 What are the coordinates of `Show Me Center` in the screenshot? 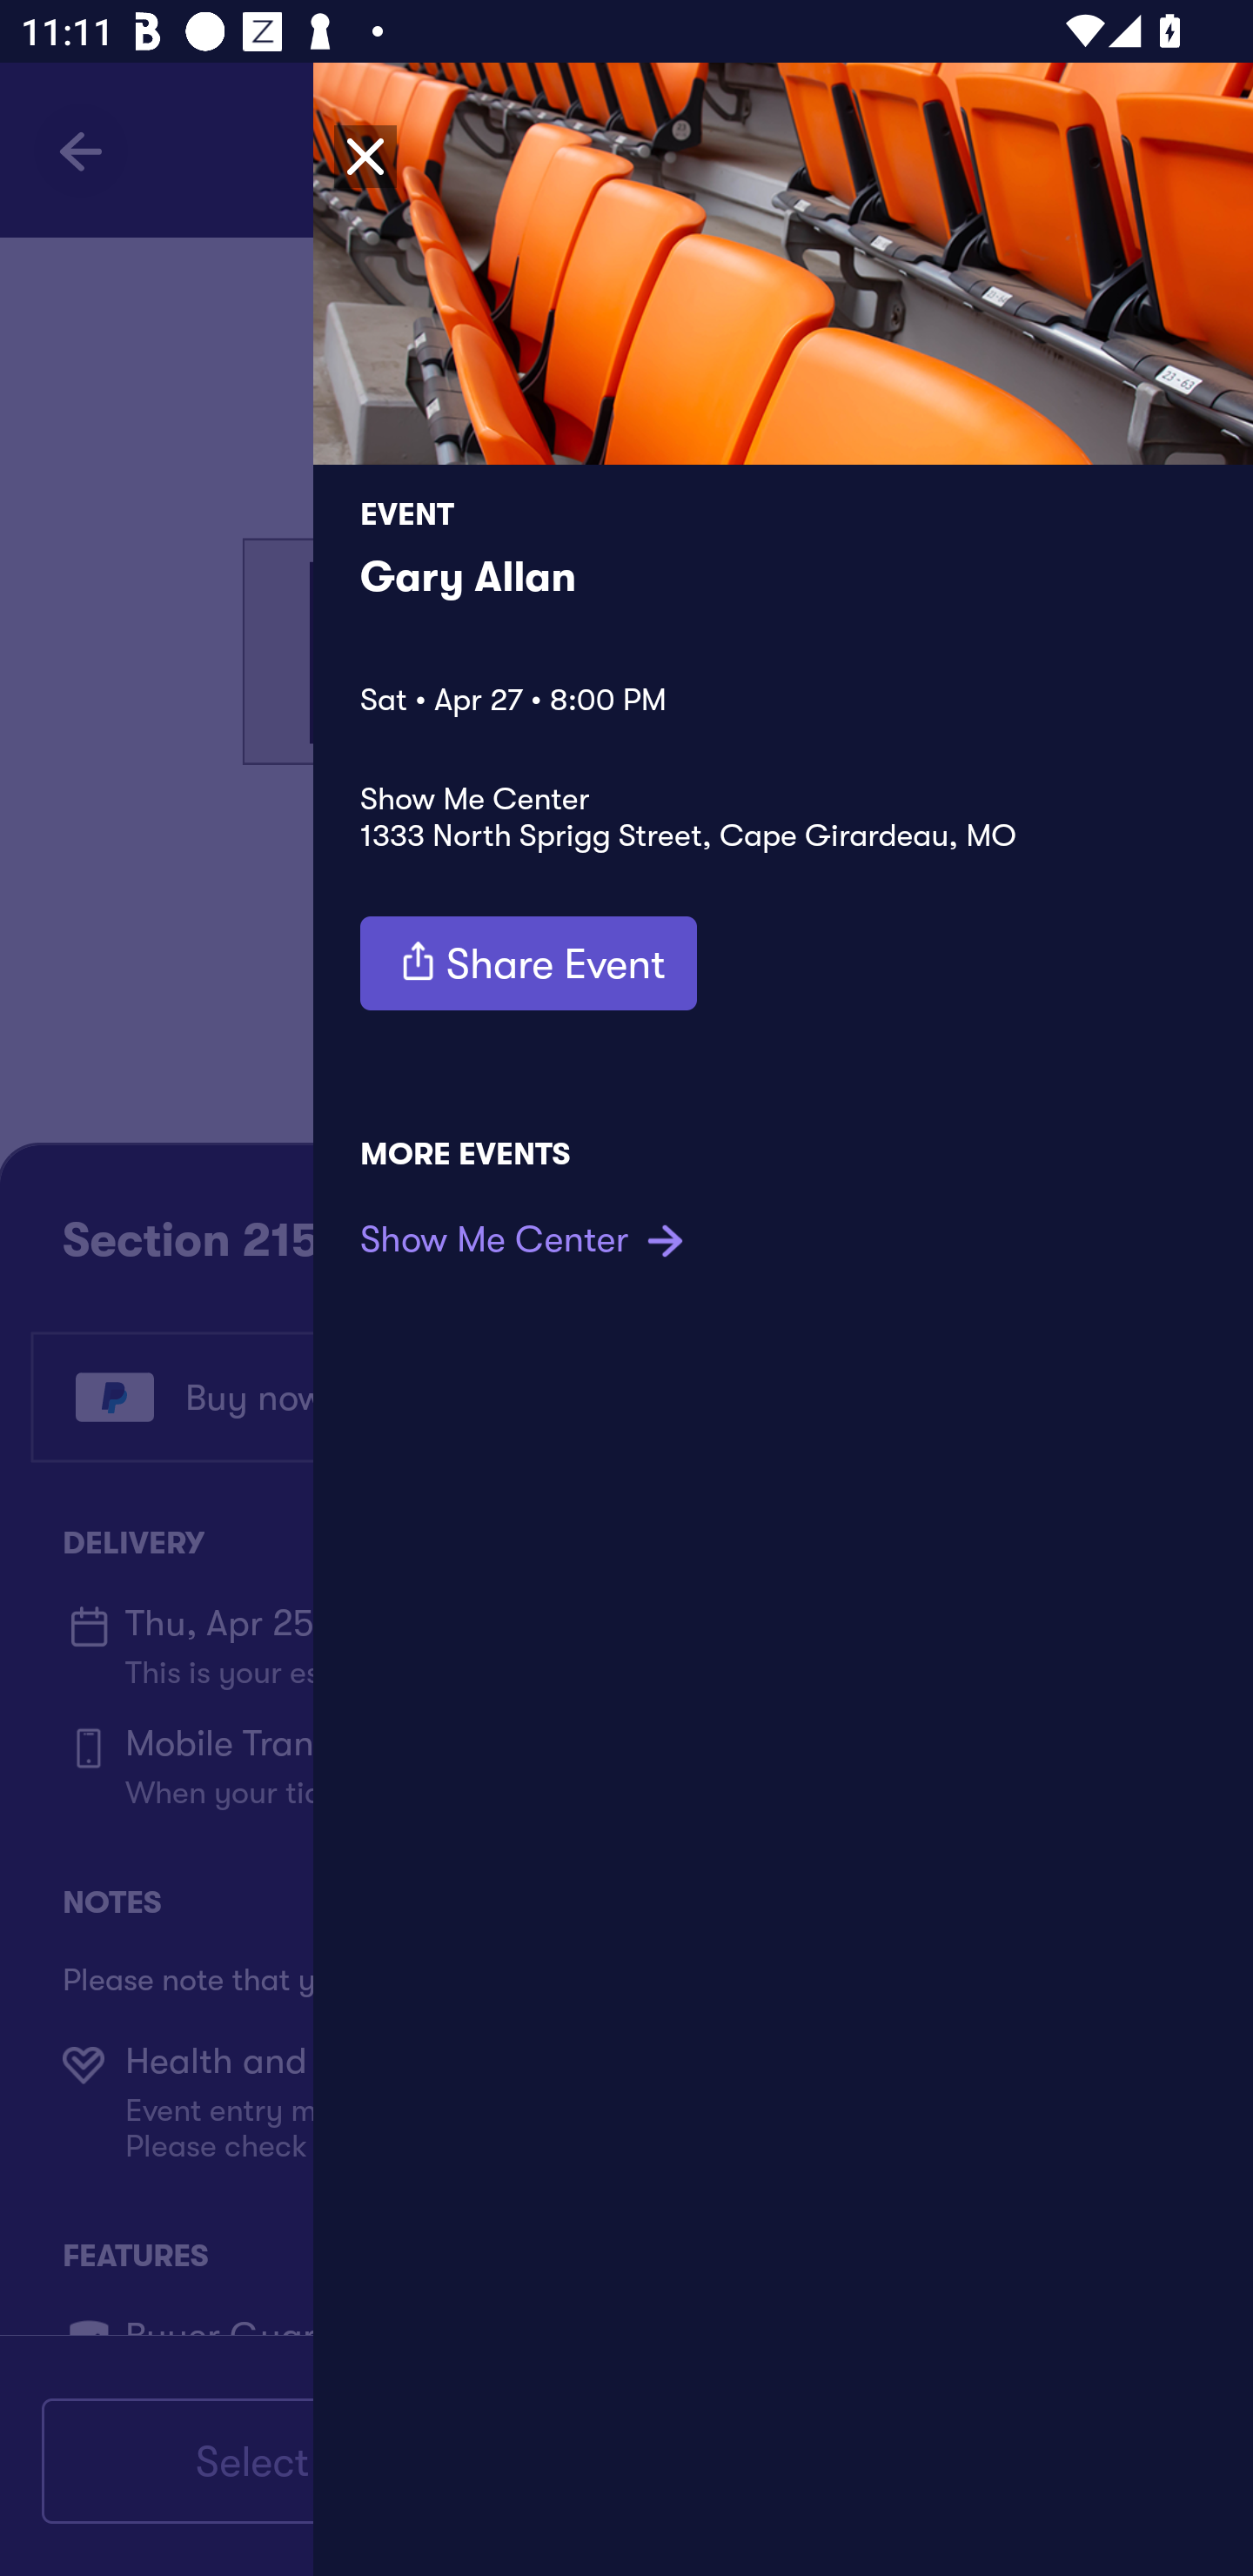 It's located at (526, 1239).